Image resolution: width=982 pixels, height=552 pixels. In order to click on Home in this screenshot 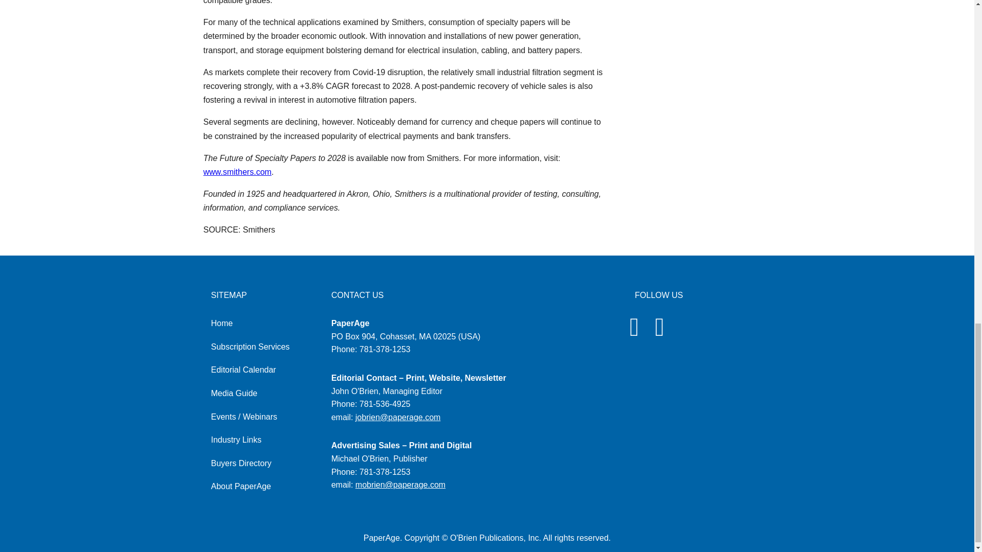, I will do `click(222, 323)`.